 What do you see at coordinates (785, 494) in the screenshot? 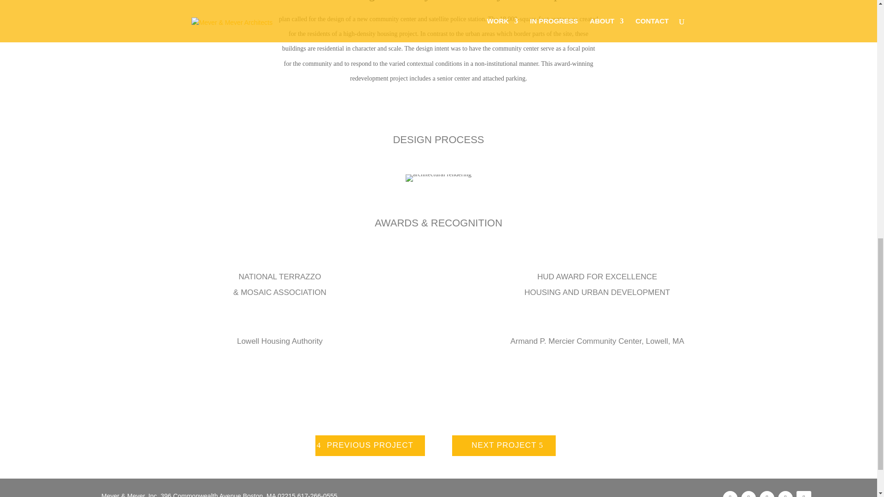
I see `Follow on Instagram` at bounding box center [785, 494].